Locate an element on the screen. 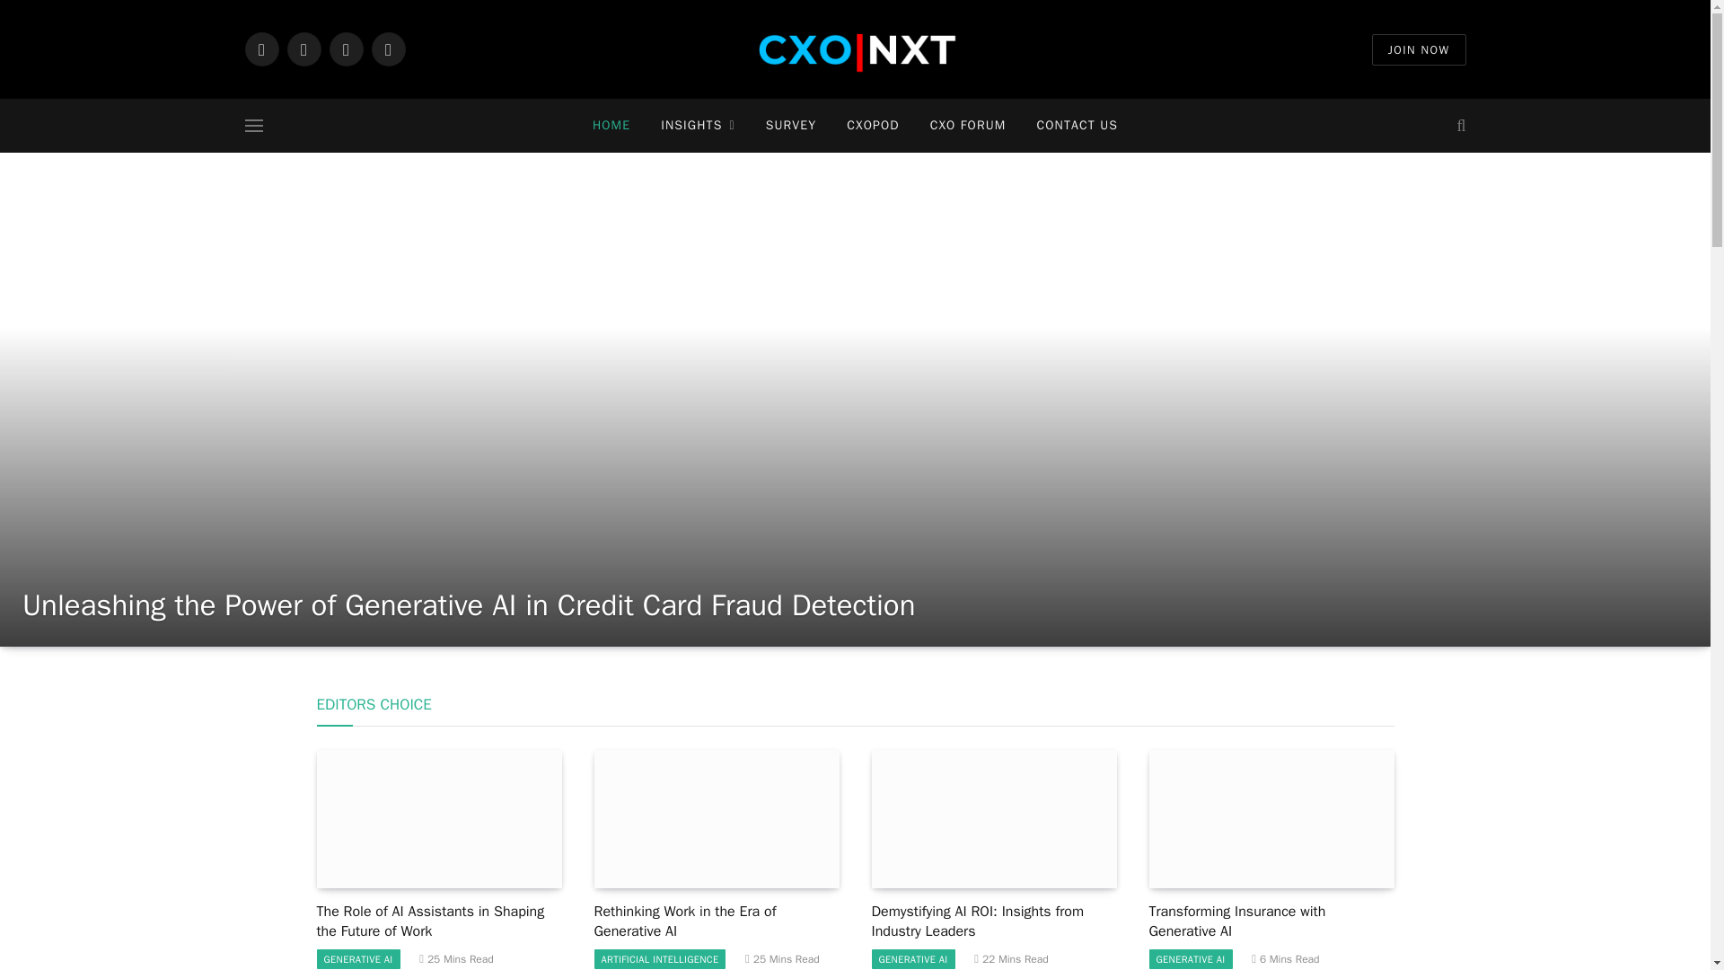 The width and height of the screenshot is (1724, 970). INSIGHTS is located at coordinates (697, 126).